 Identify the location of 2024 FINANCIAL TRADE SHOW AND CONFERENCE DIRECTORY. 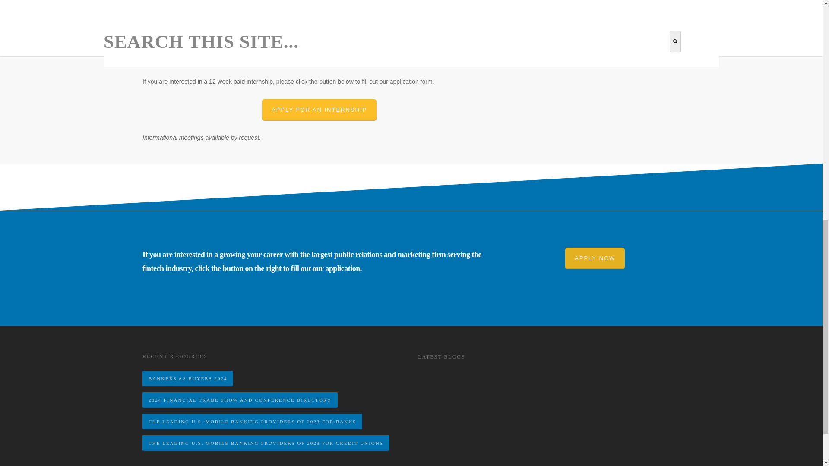
(240, 400).